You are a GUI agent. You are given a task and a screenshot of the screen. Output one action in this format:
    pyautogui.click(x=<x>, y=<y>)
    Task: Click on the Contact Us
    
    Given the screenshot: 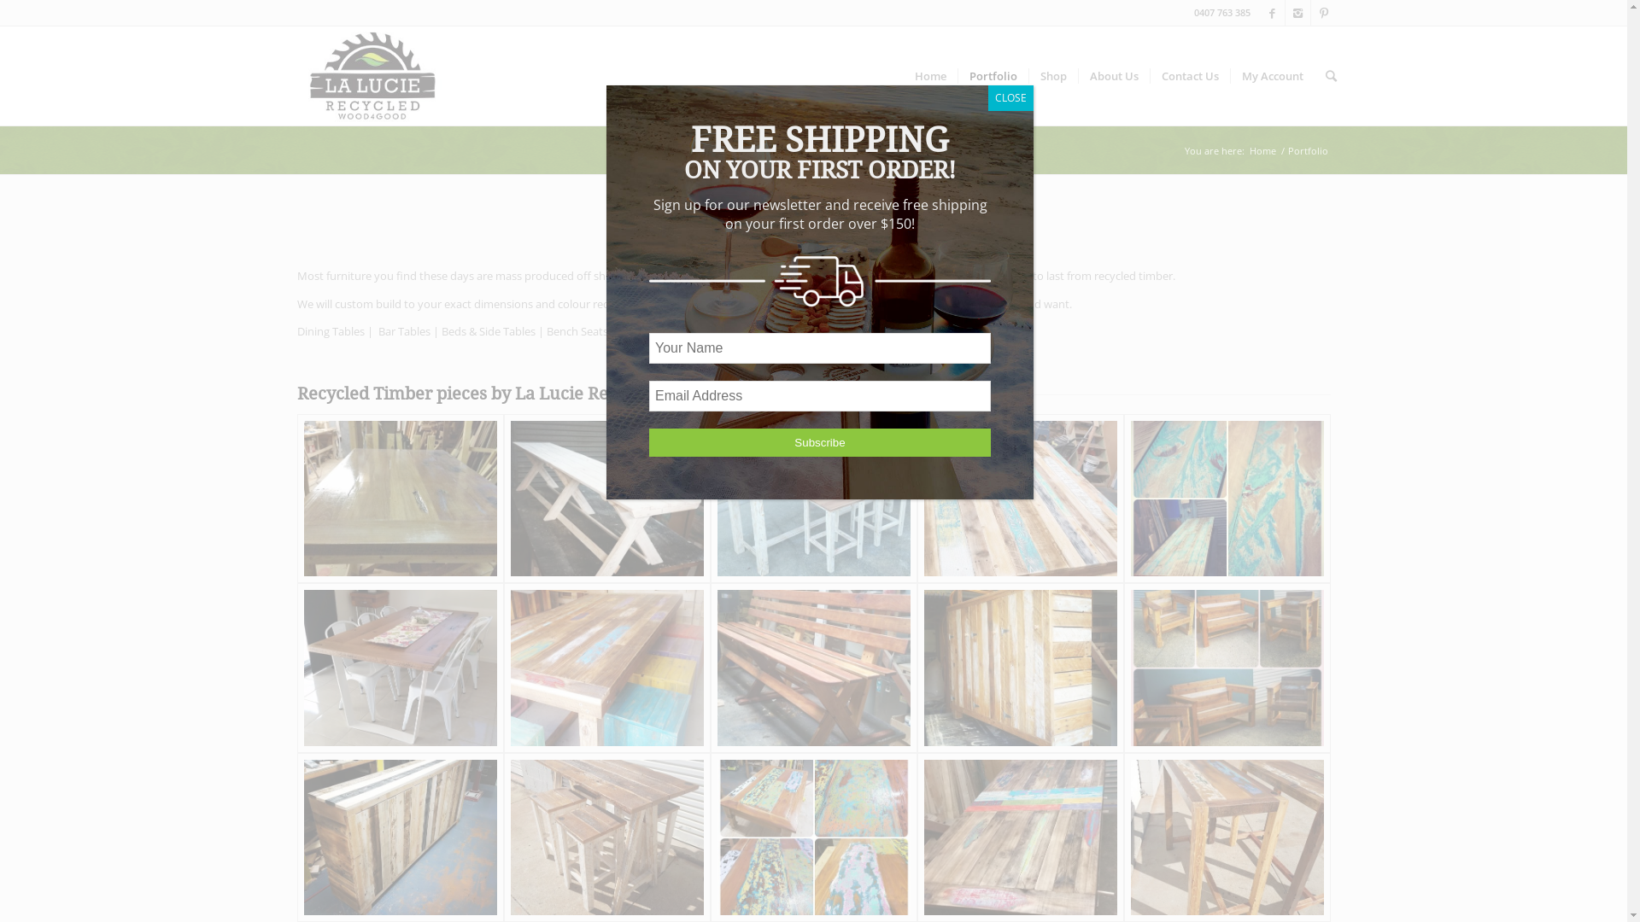 What is the action you would take?
    pyautogui.click(x=1190, y=76)
    